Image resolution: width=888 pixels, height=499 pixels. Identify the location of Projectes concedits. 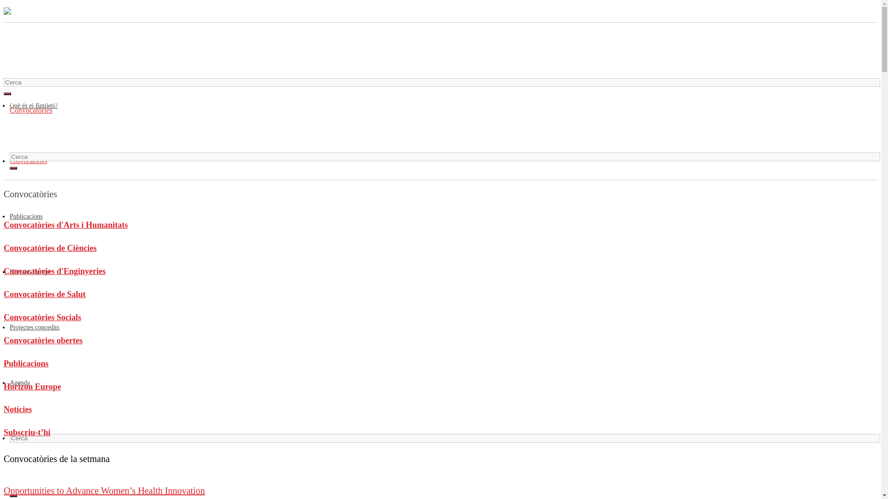
(35, 328).